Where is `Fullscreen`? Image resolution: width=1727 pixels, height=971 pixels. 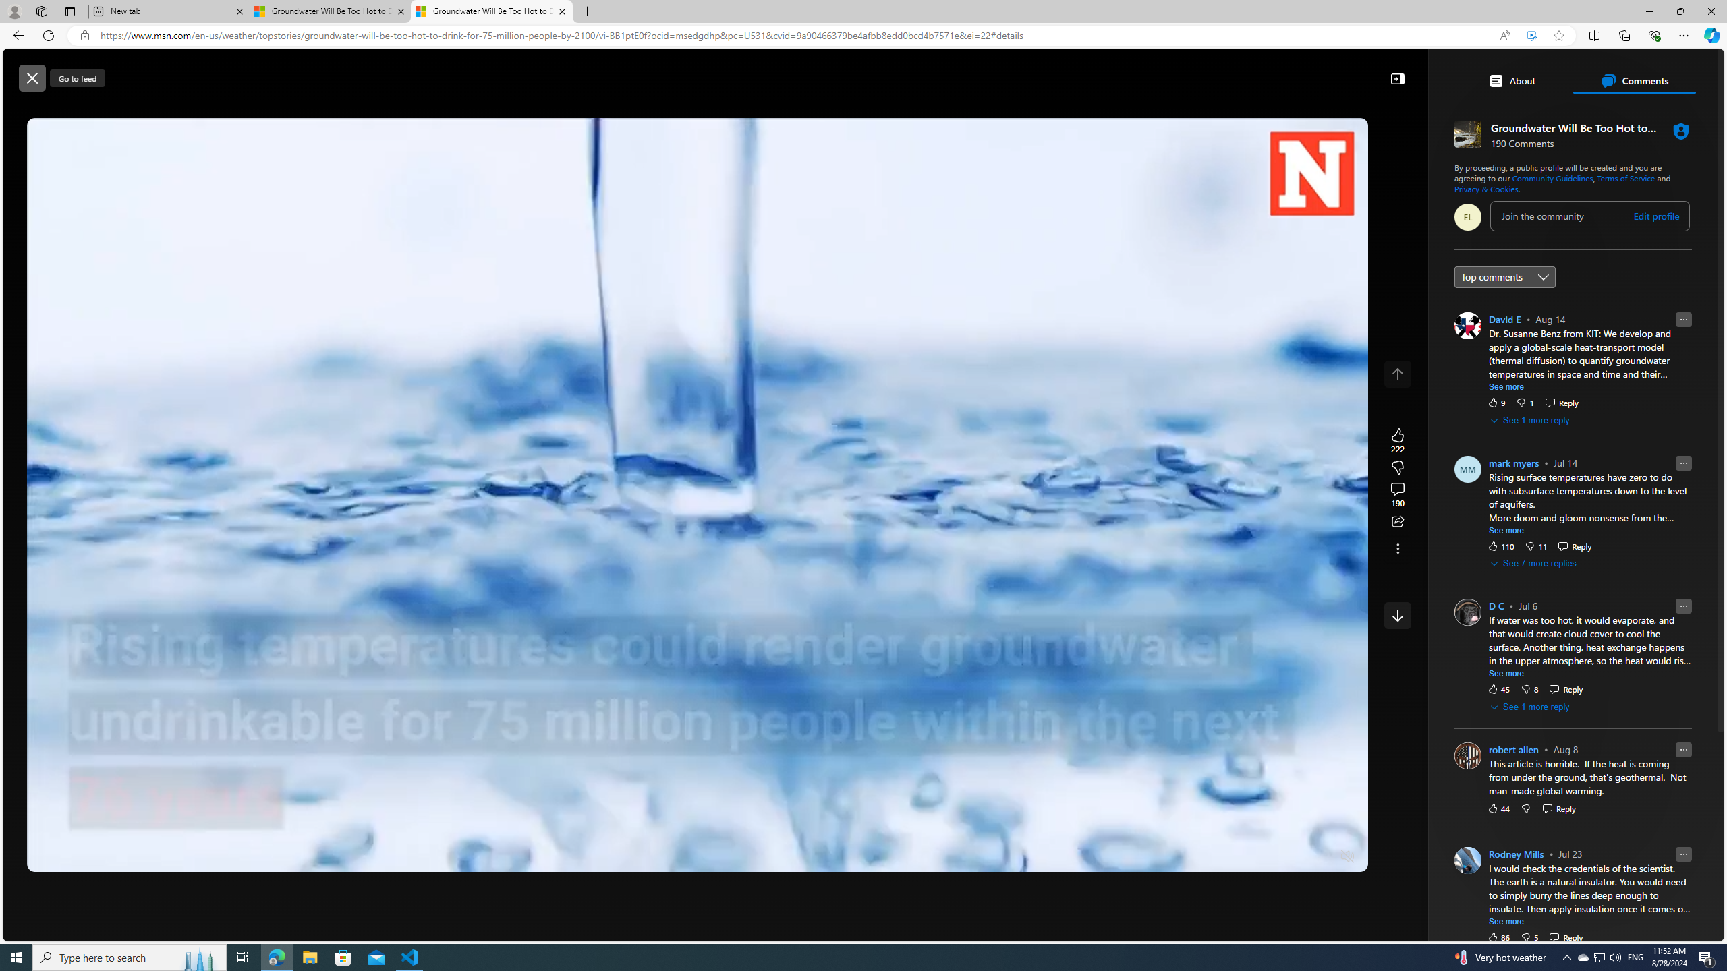 Fullscreen is located at coordinates (1322, 857).